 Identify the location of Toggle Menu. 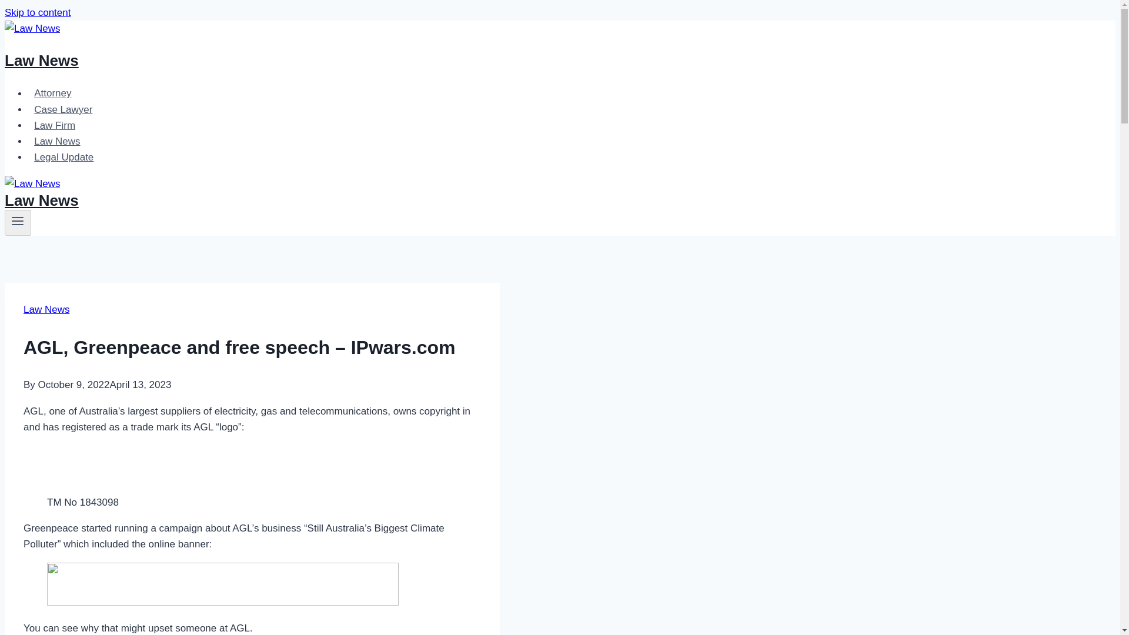
(18, 220).